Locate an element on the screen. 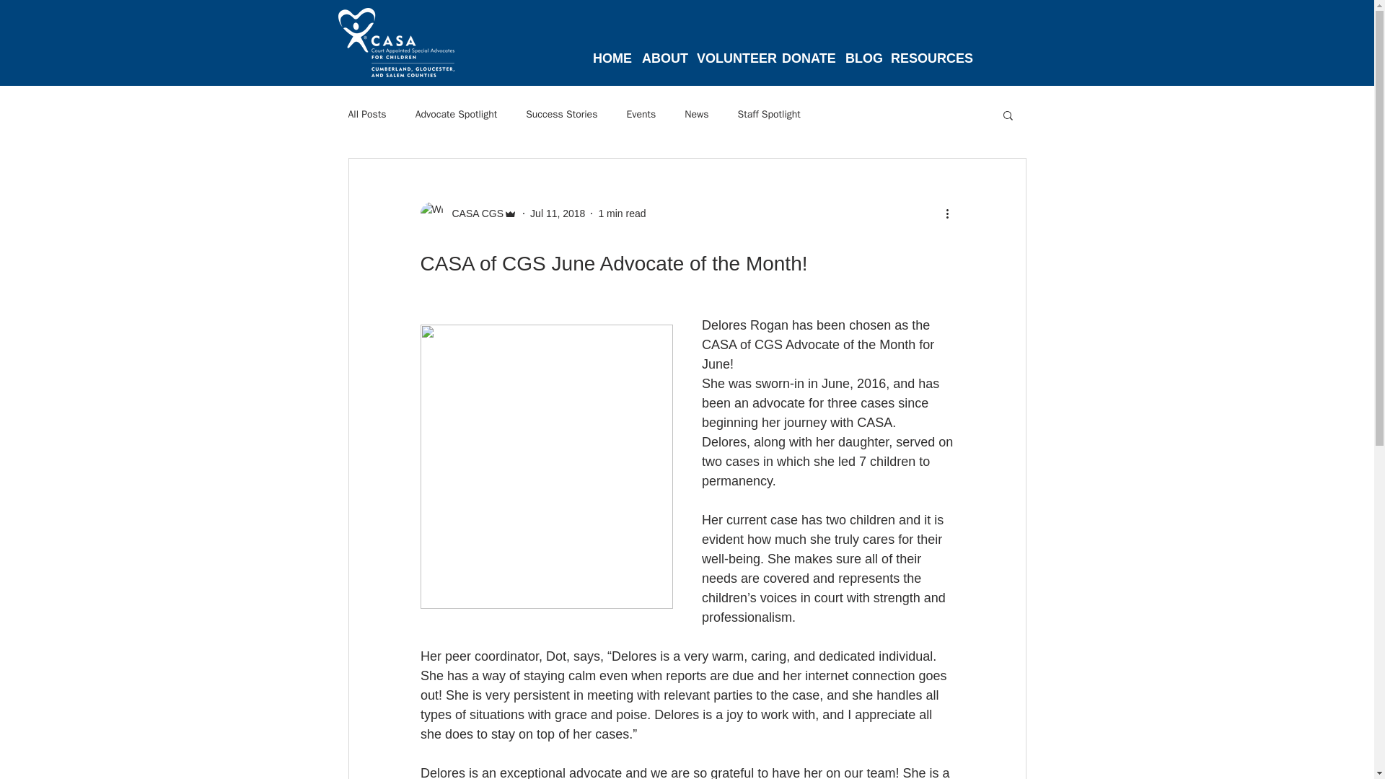 The image size is (1385, 779). CASA CGS is located at coordinates (467, 214).